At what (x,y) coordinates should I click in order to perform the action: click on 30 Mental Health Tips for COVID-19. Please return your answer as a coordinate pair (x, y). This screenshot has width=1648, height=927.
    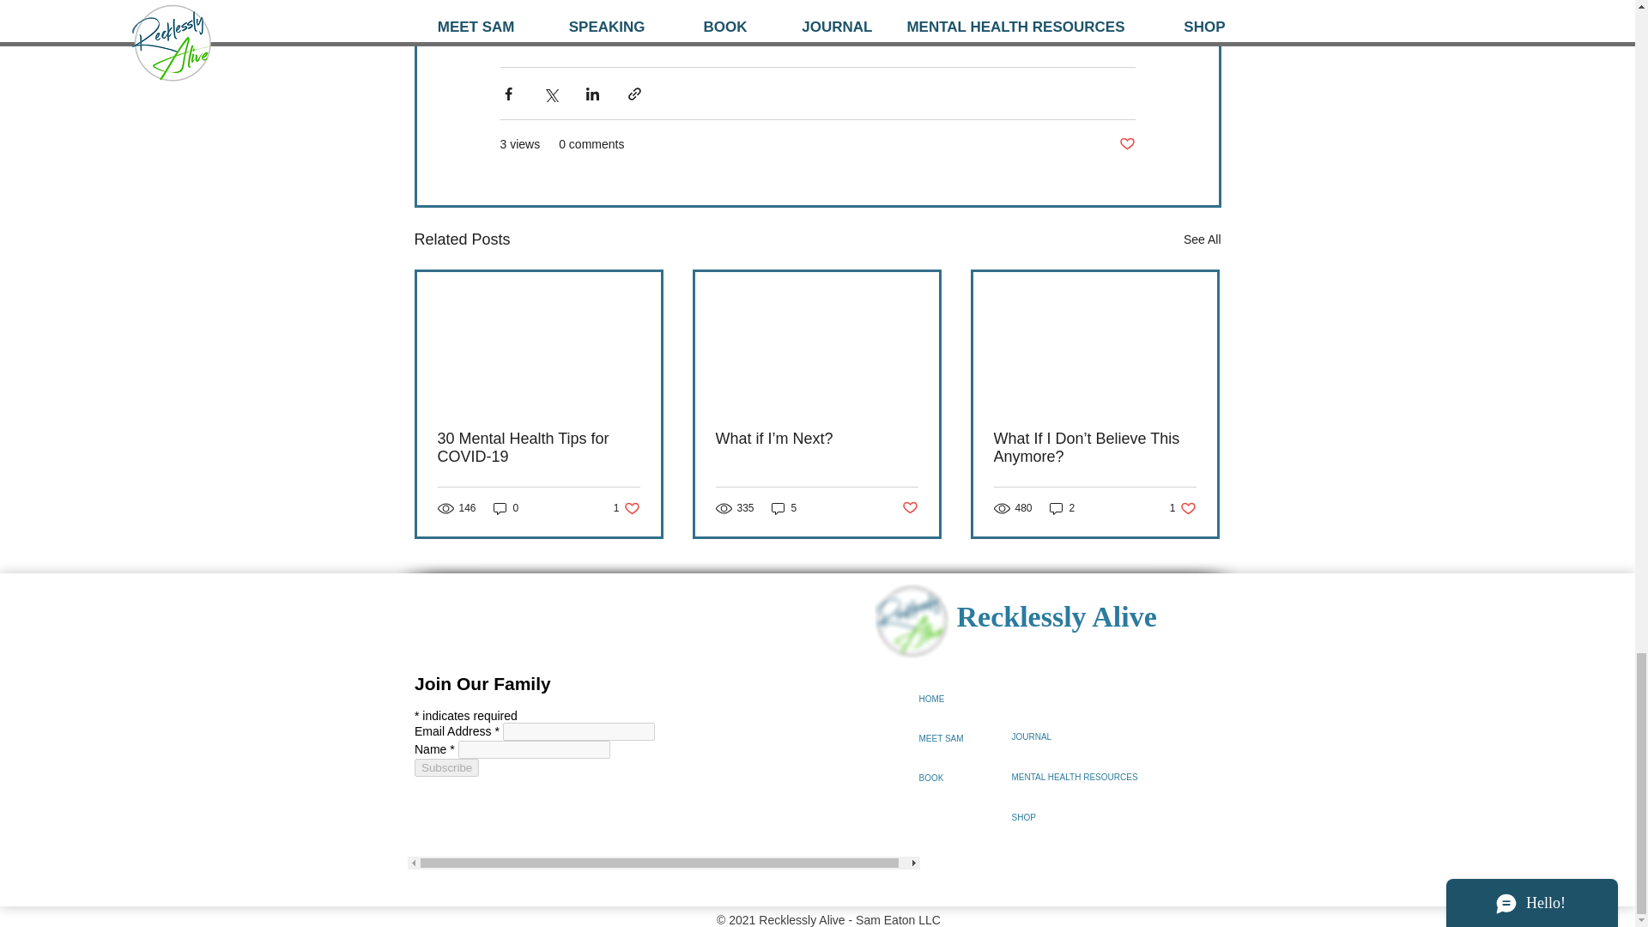
    Looking at the image, I should click on (539, 448).